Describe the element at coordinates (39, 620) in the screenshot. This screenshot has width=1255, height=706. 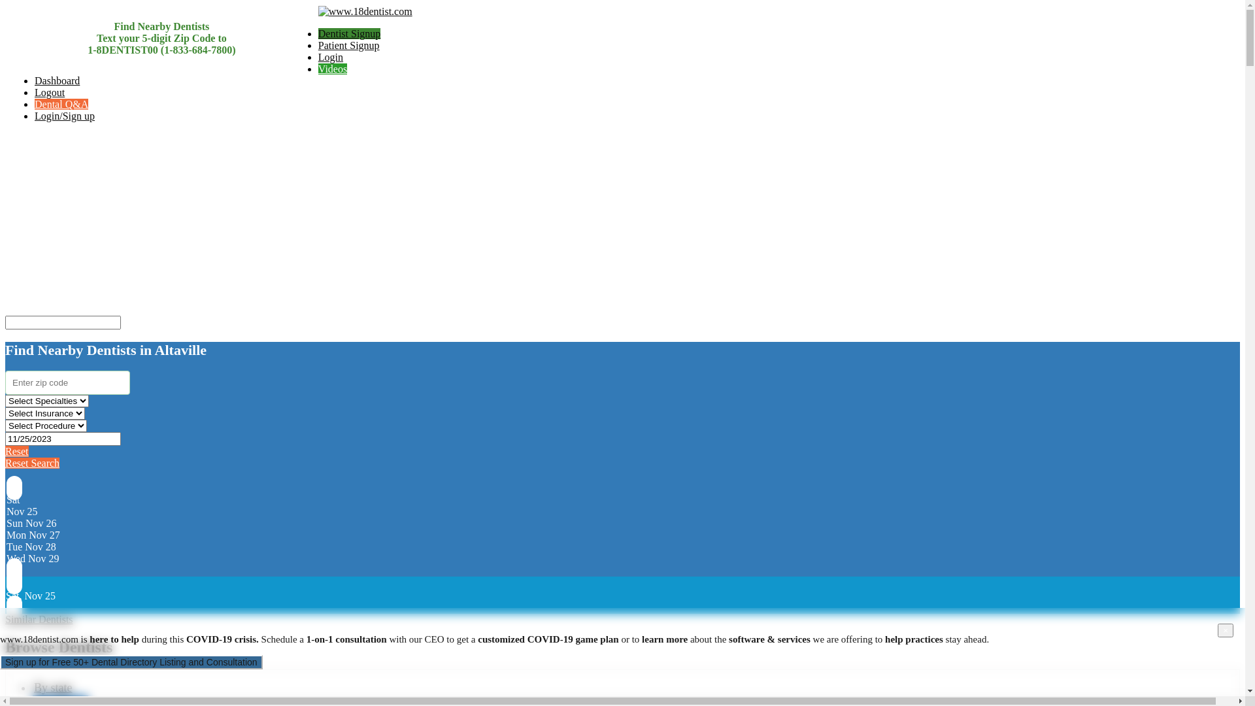
I see `Similar Dentists` at that location.